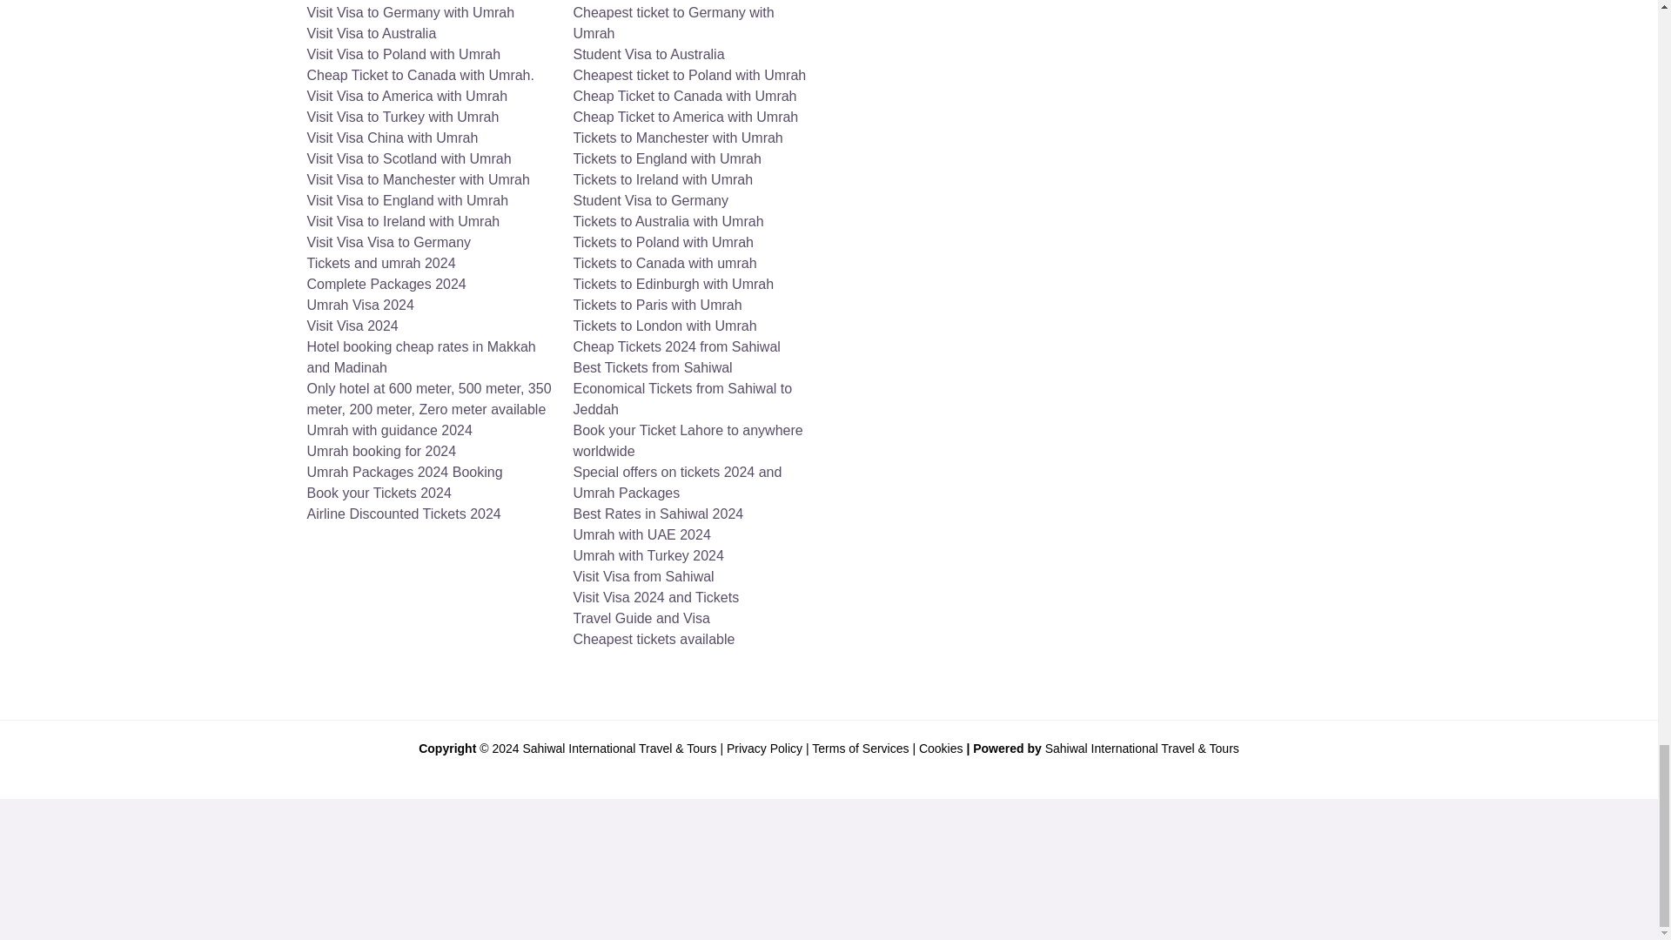 The width and height of the screenshot is (1671, 940). What do you see at coordinates (764, 749) in the screenshot?
I see `Privacy Policy` at bounding box center [764, 749].